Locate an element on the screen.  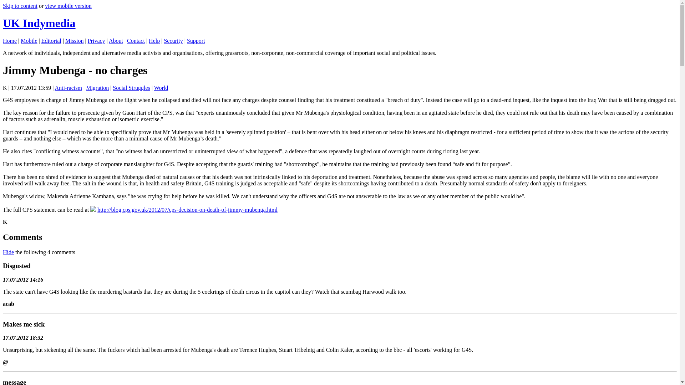
Mobile is located at coordinates (29, 41).